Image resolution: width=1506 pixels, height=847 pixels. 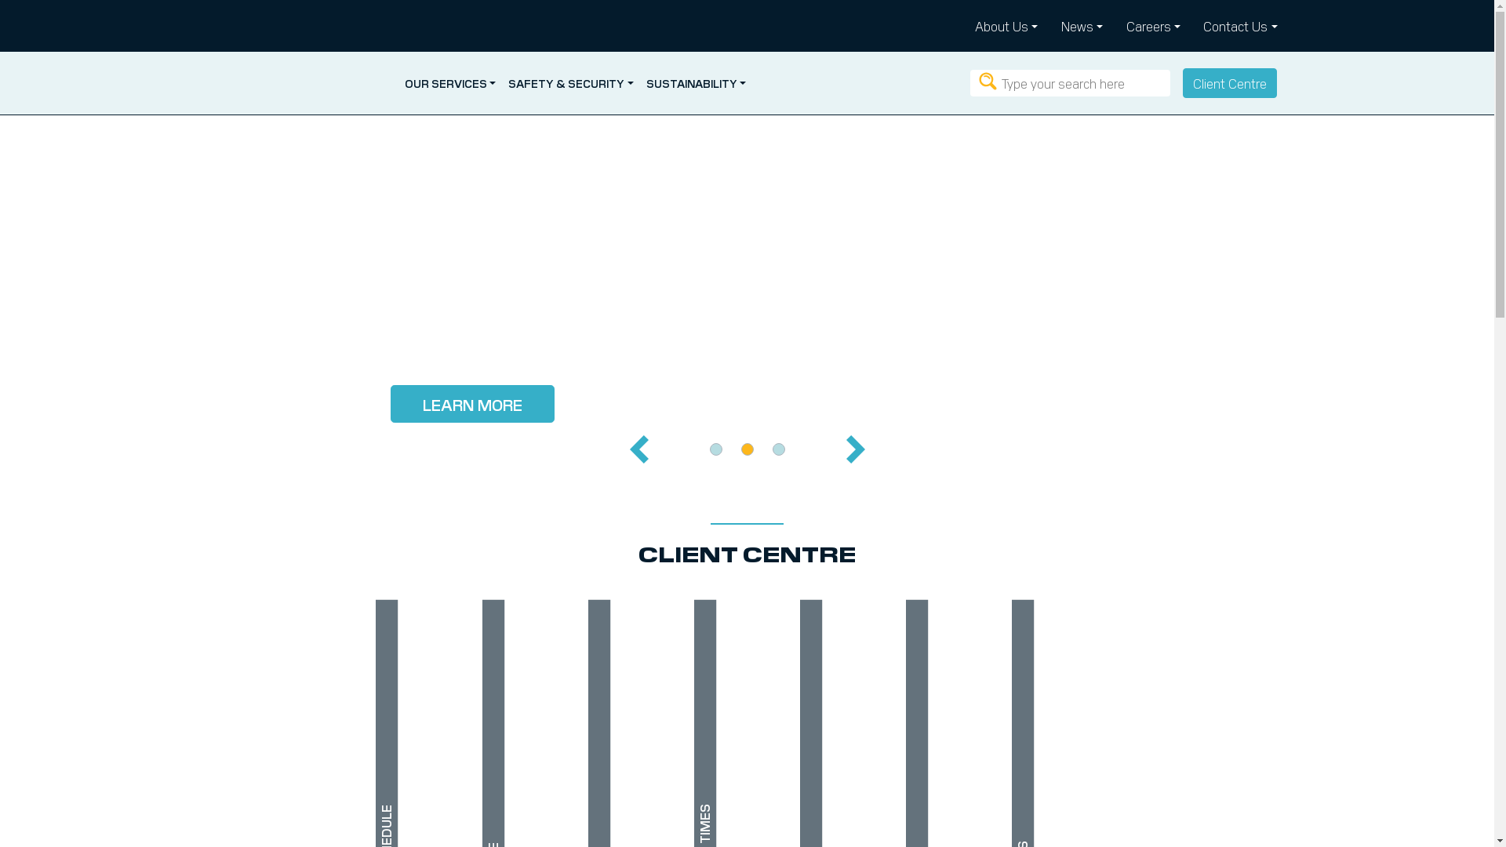 I want to click on RAIL INFORMATION, so click(x=989, y=616).